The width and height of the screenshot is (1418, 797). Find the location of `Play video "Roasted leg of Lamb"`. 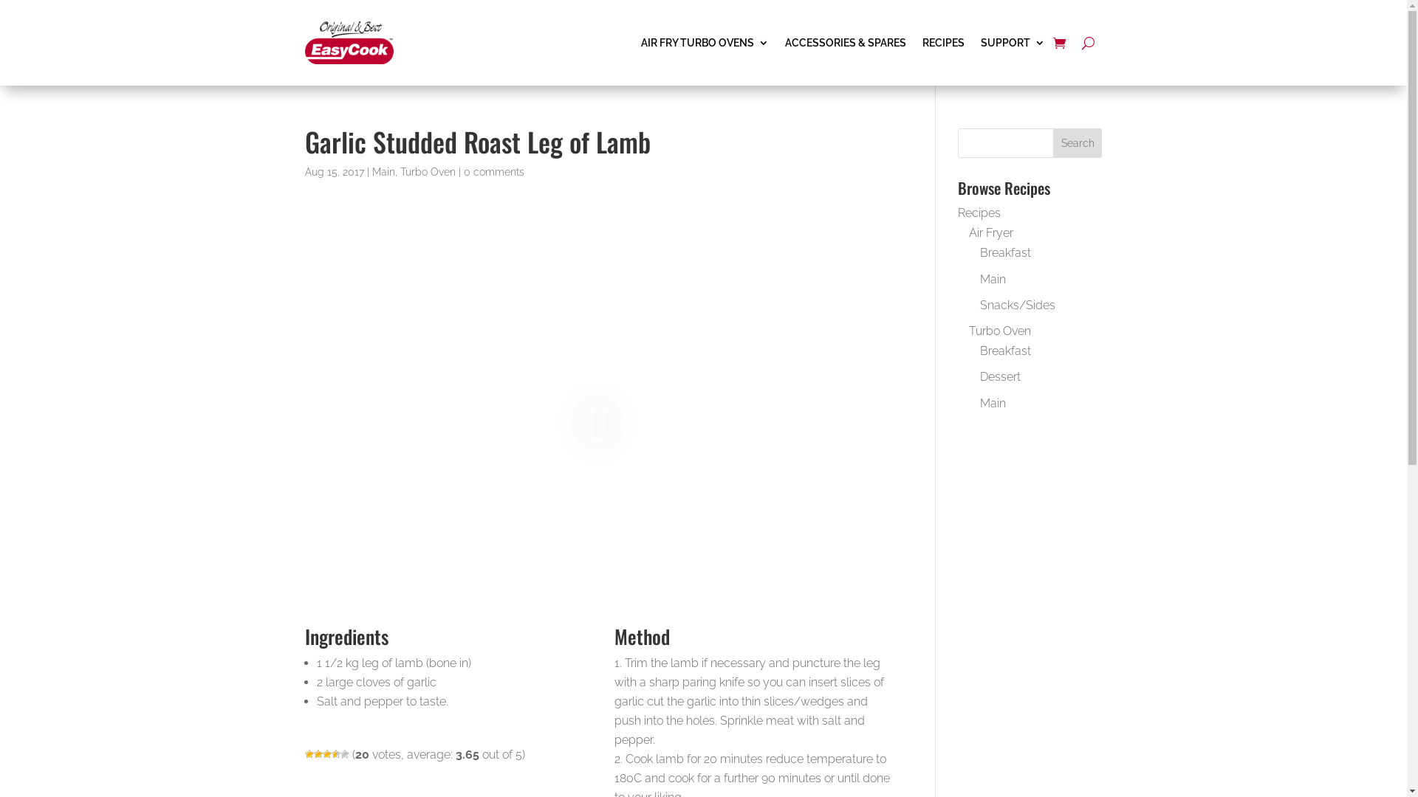

Play video "Roasted leg of Lamb" is located at coordinates (598, 422).